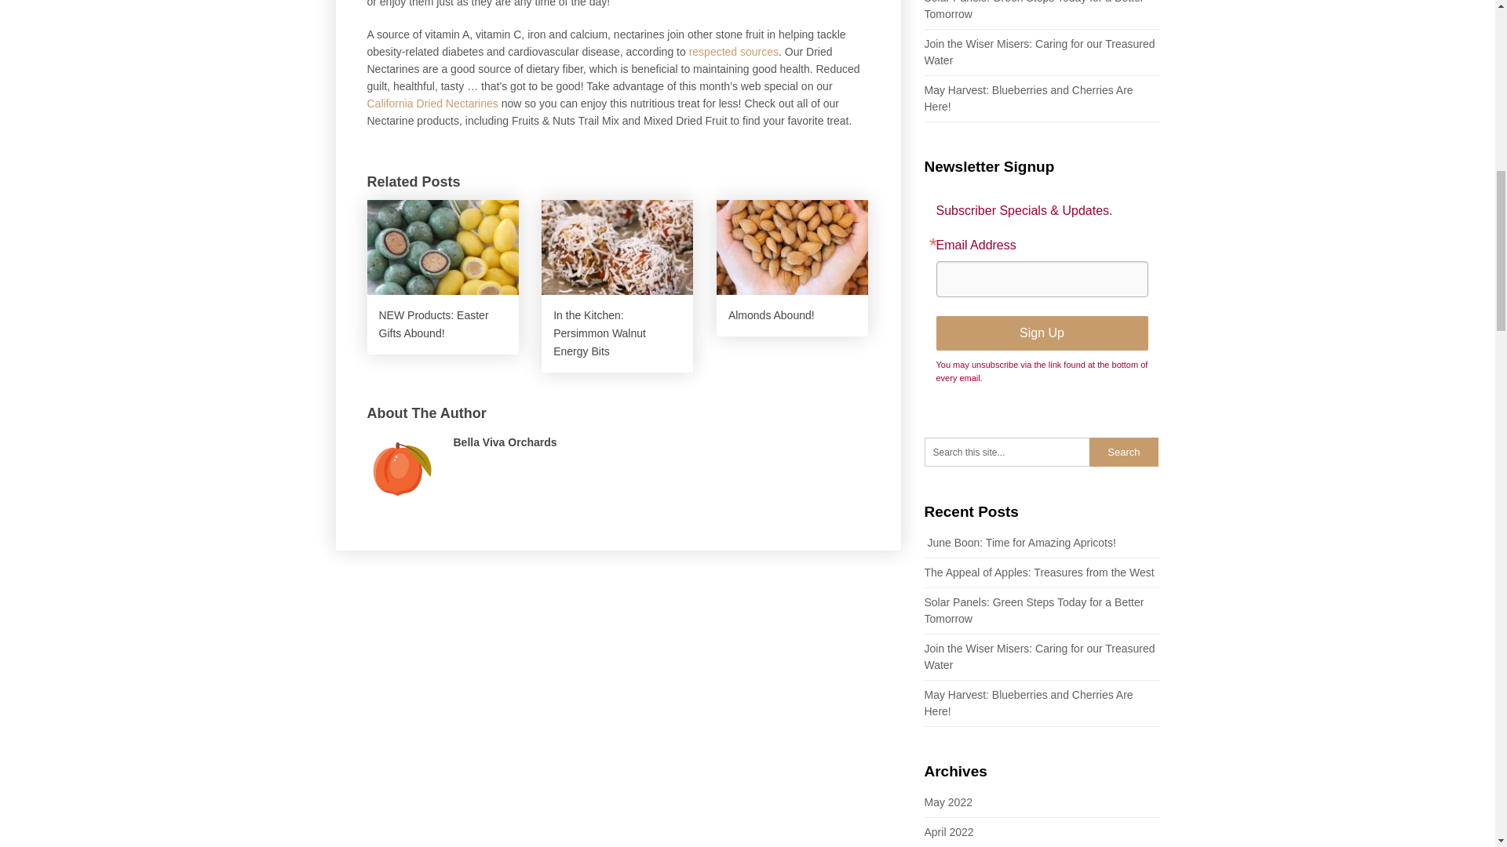 This screenshot has height=847, width=1507. I want to click on NEW Products: Easter Gifts Abound!, so click(443, 277).